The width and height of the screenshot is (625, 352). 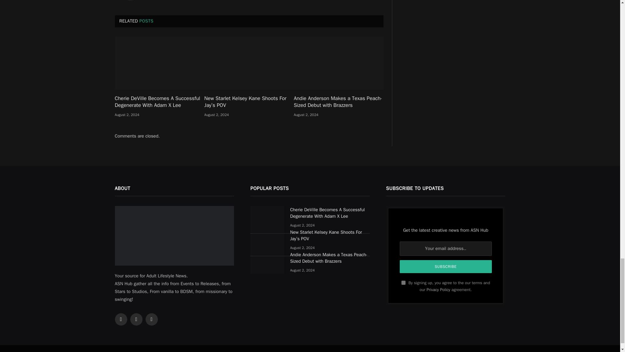 What do you see at coordinates (446, 267) in the screenshot?
I see `Subscribe` at bounding box center [446, 267].